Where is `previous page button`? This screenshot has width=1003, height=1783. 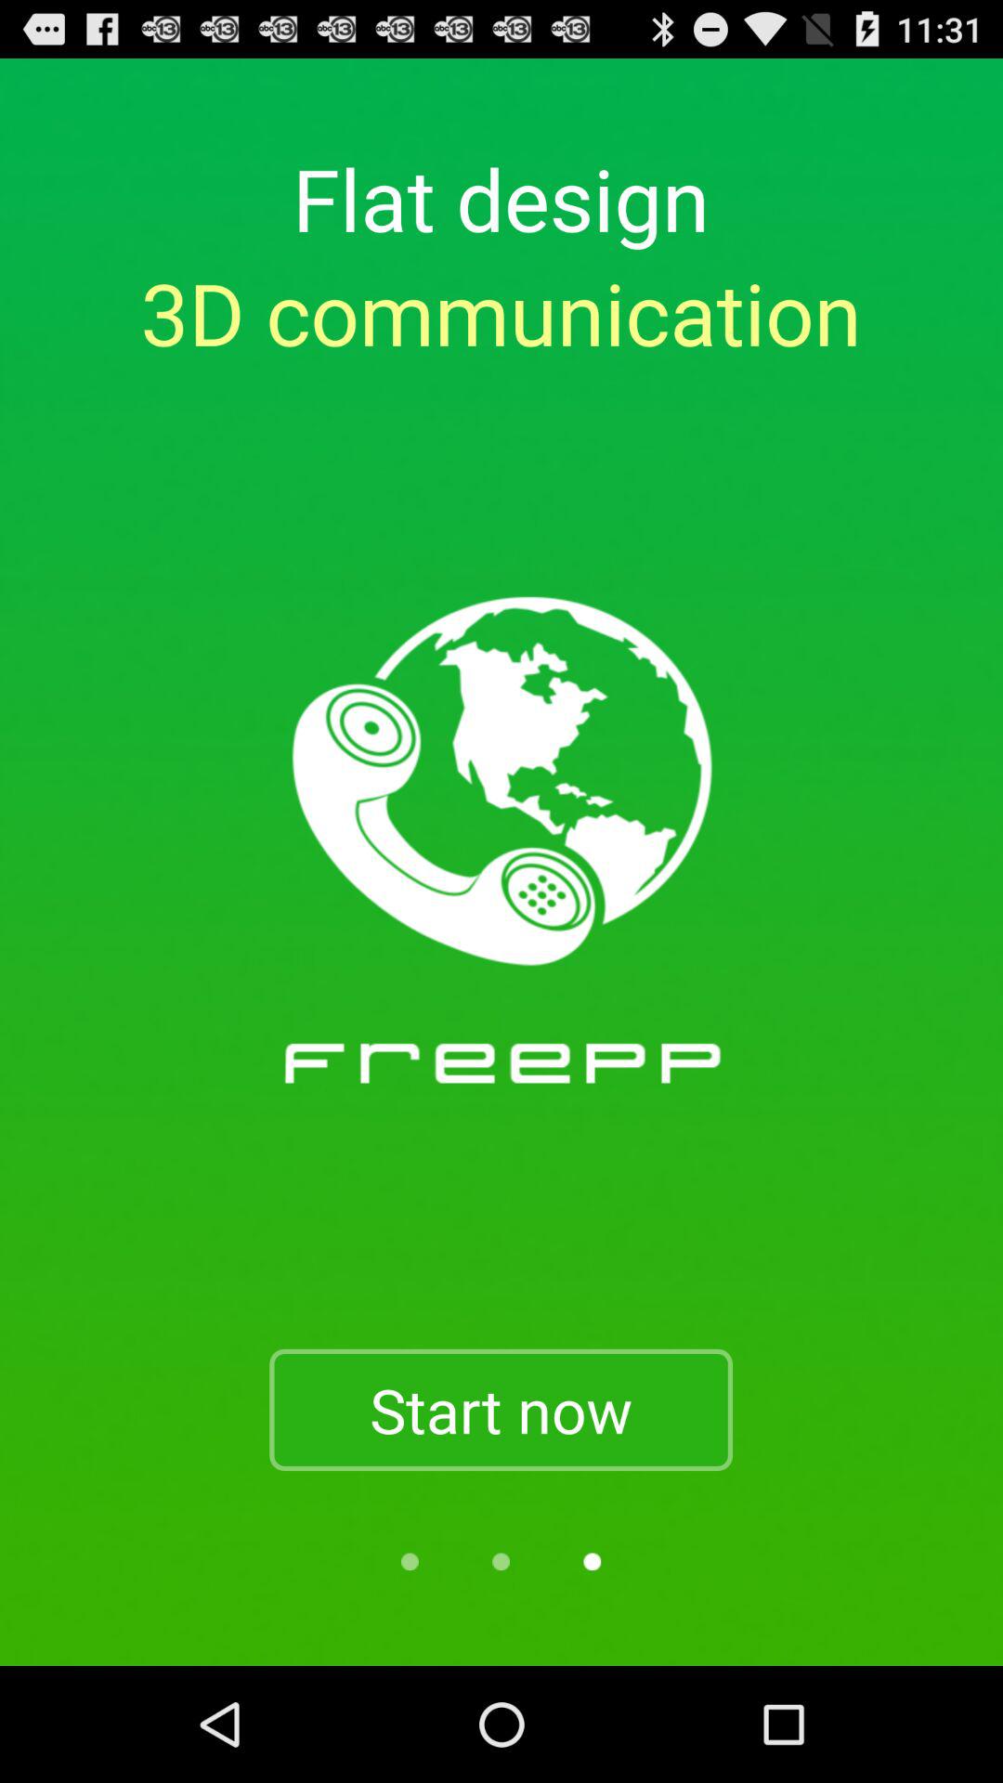 previous page button is located at coordinates (410, 1562).